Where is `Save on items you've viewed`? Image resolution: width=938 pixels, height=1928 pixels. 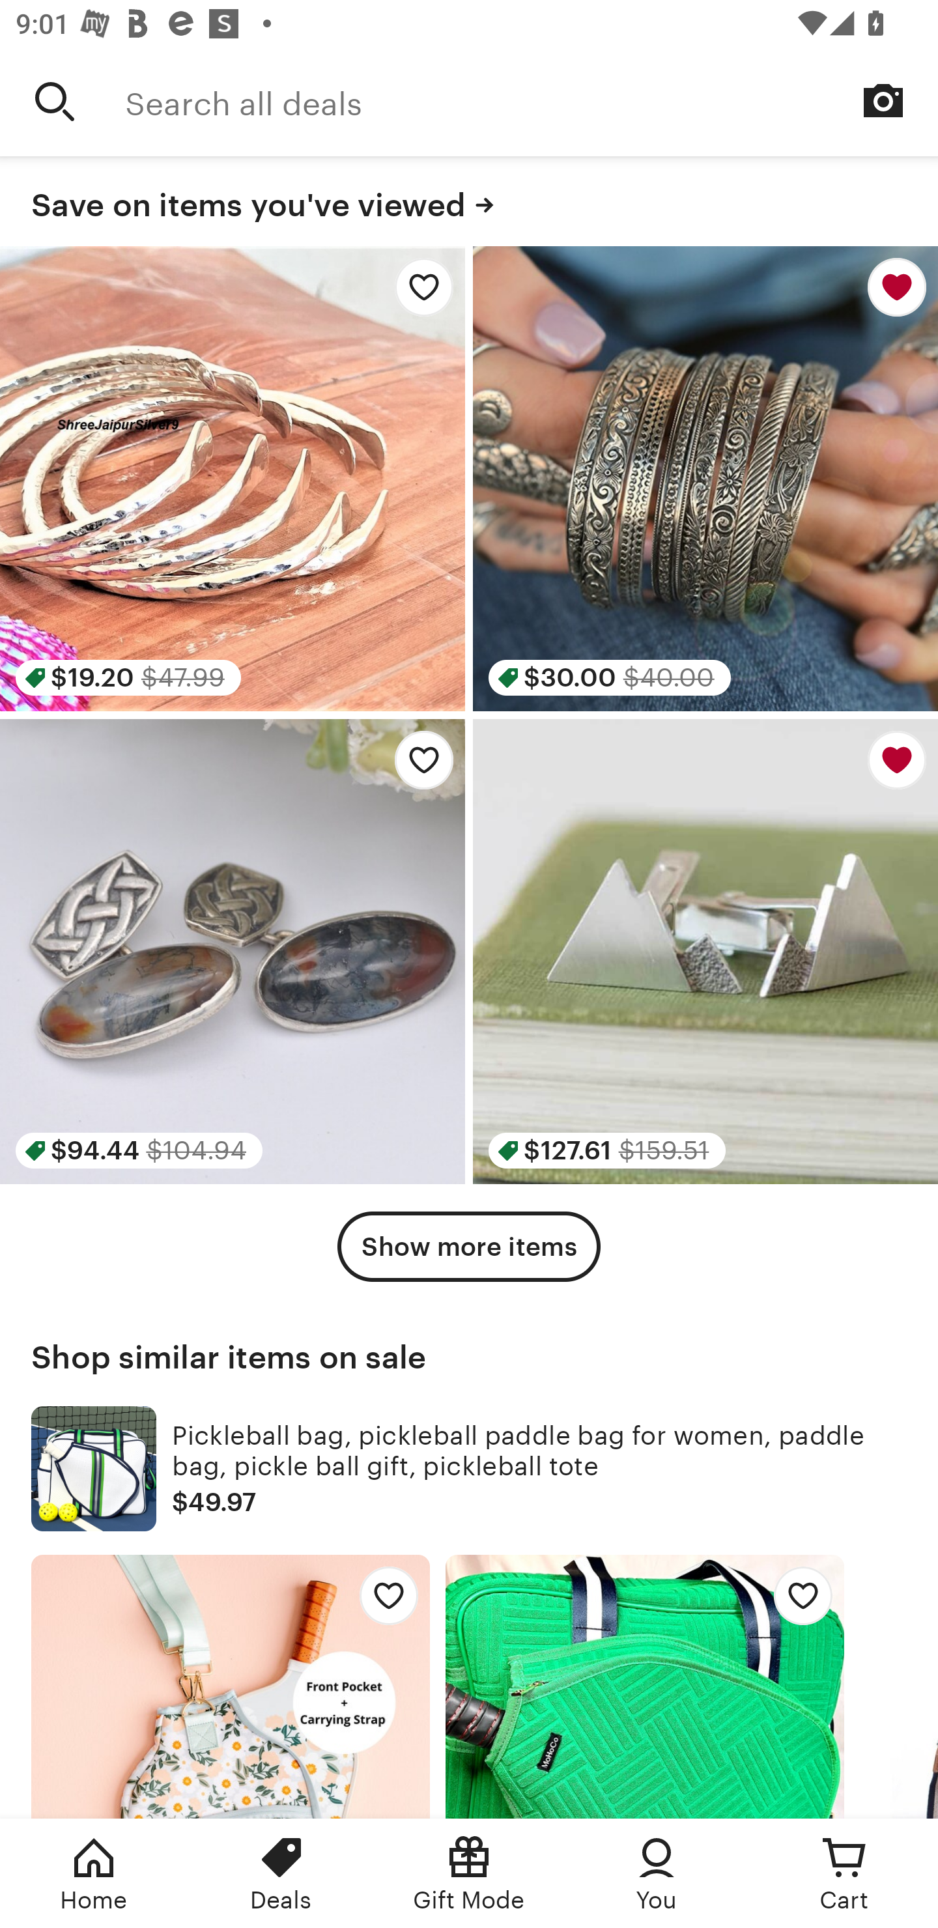 Save on items you've viewed is located at coordinates (469, 202).